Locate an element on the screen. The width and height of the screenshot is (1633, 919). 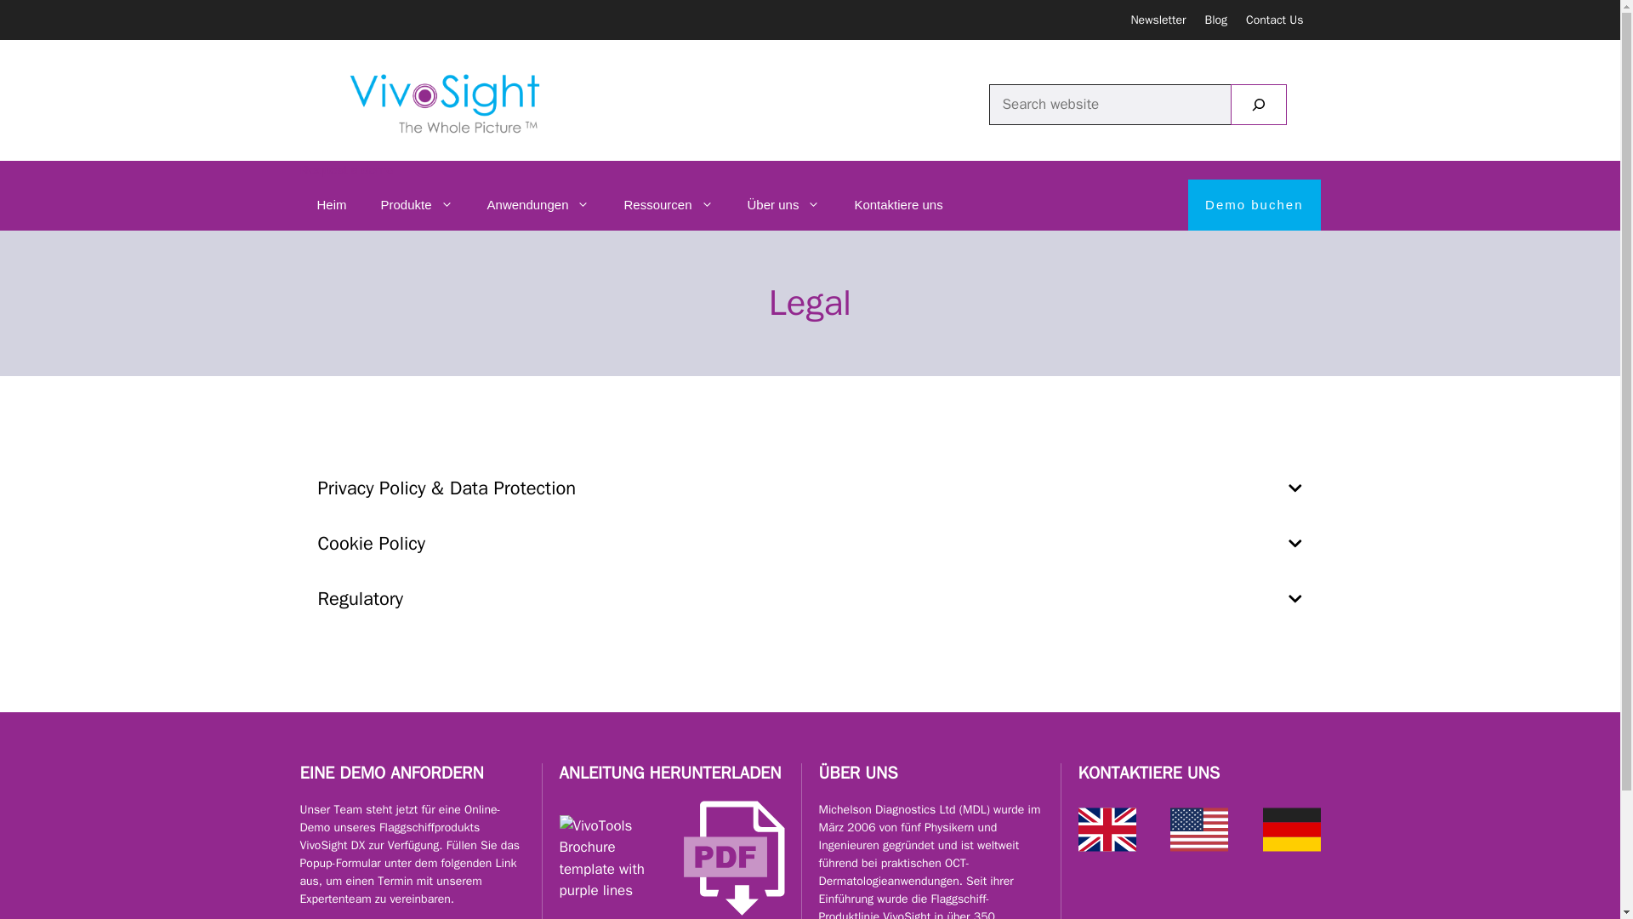
Produkte is located at coordinates (417, 204).